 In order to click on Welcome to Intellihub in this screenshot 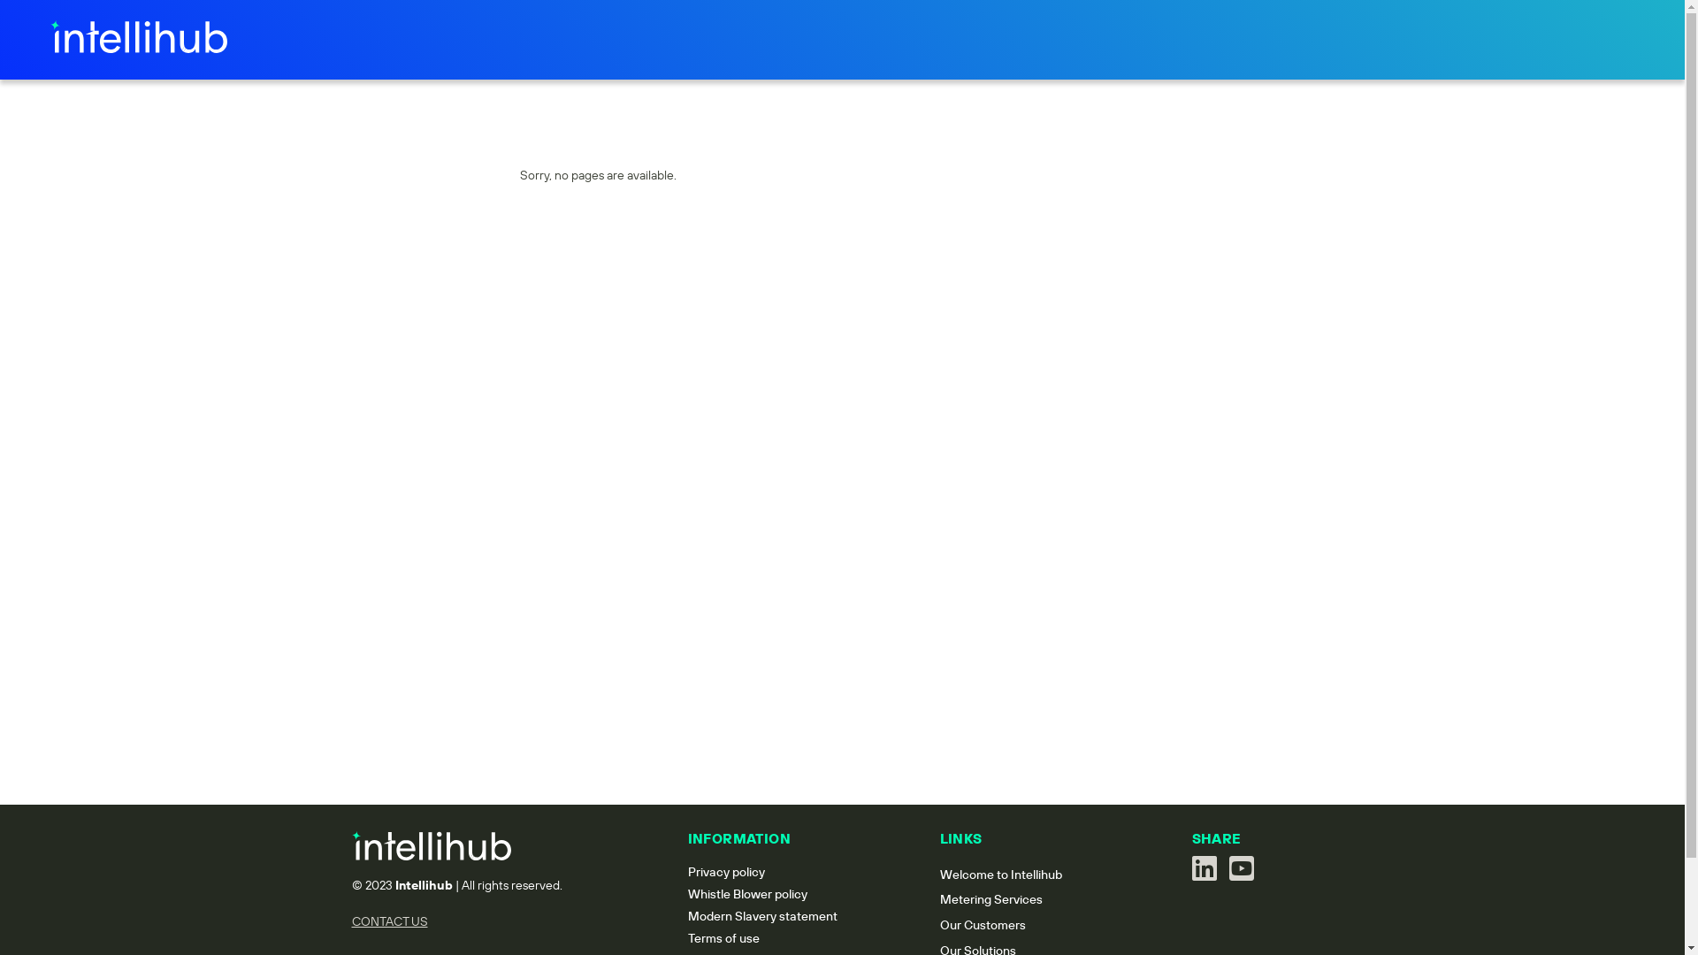, I will do `click(1000, 875)`.